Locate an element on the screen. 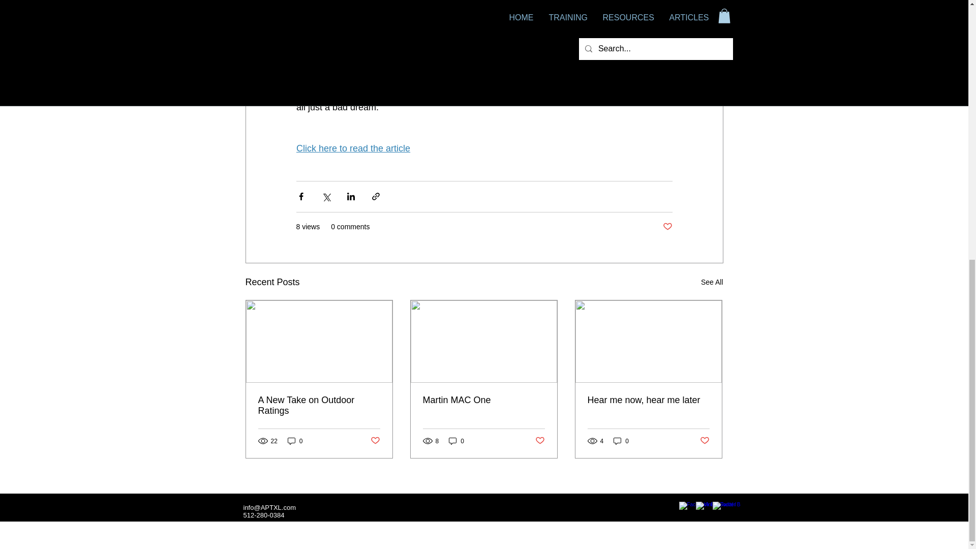 This screenshot has height=549, width=976. 0 is located at coordinates (456, 440).